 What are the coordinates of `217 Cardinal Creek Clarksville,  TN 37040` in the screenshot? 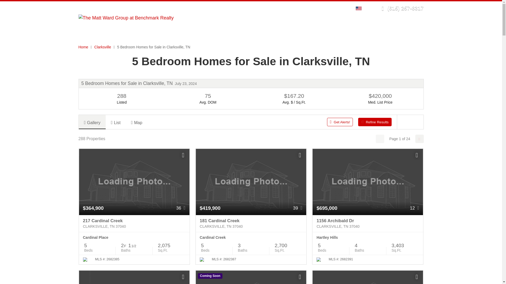 It's located at (134, 224).